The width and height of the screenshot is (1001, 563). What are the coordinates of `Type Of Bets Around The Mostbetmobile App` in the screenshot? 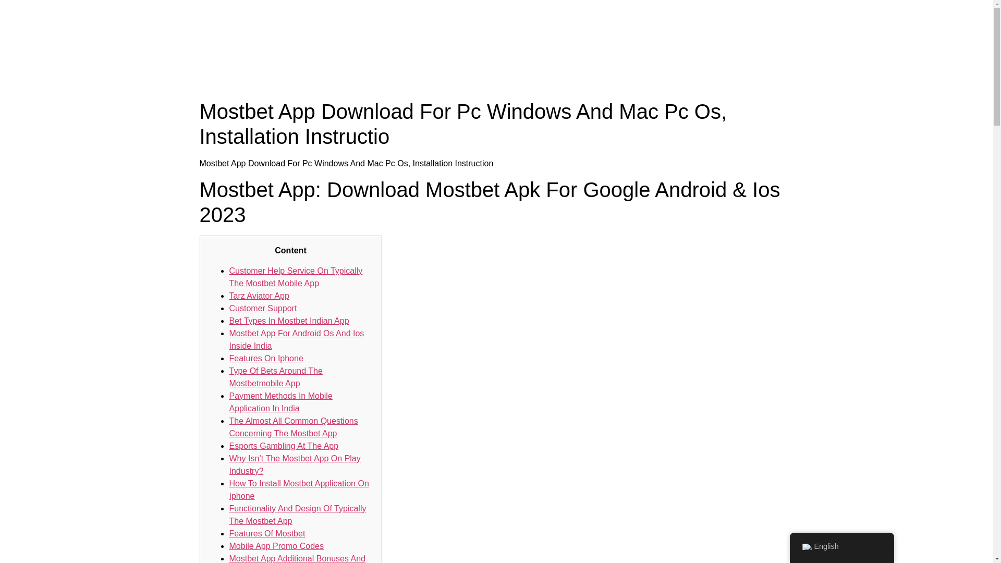 It's located at (275, 377).